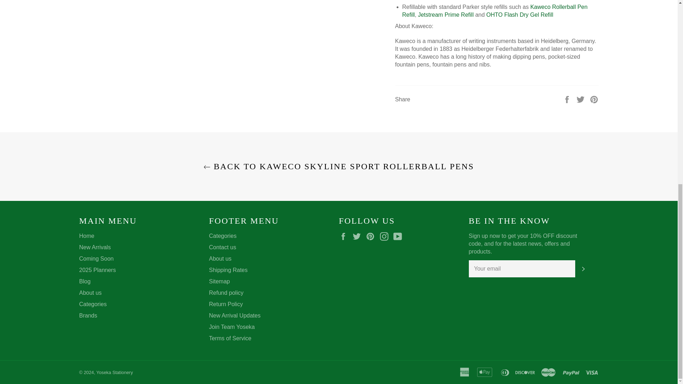 Image resolution: width=683 pixels, height=384 pixels. What do you see at coordinates (399, 236) in the screenshot?
I see `Yoseka Stationery on YouTube` at bounding box center [399, 236].